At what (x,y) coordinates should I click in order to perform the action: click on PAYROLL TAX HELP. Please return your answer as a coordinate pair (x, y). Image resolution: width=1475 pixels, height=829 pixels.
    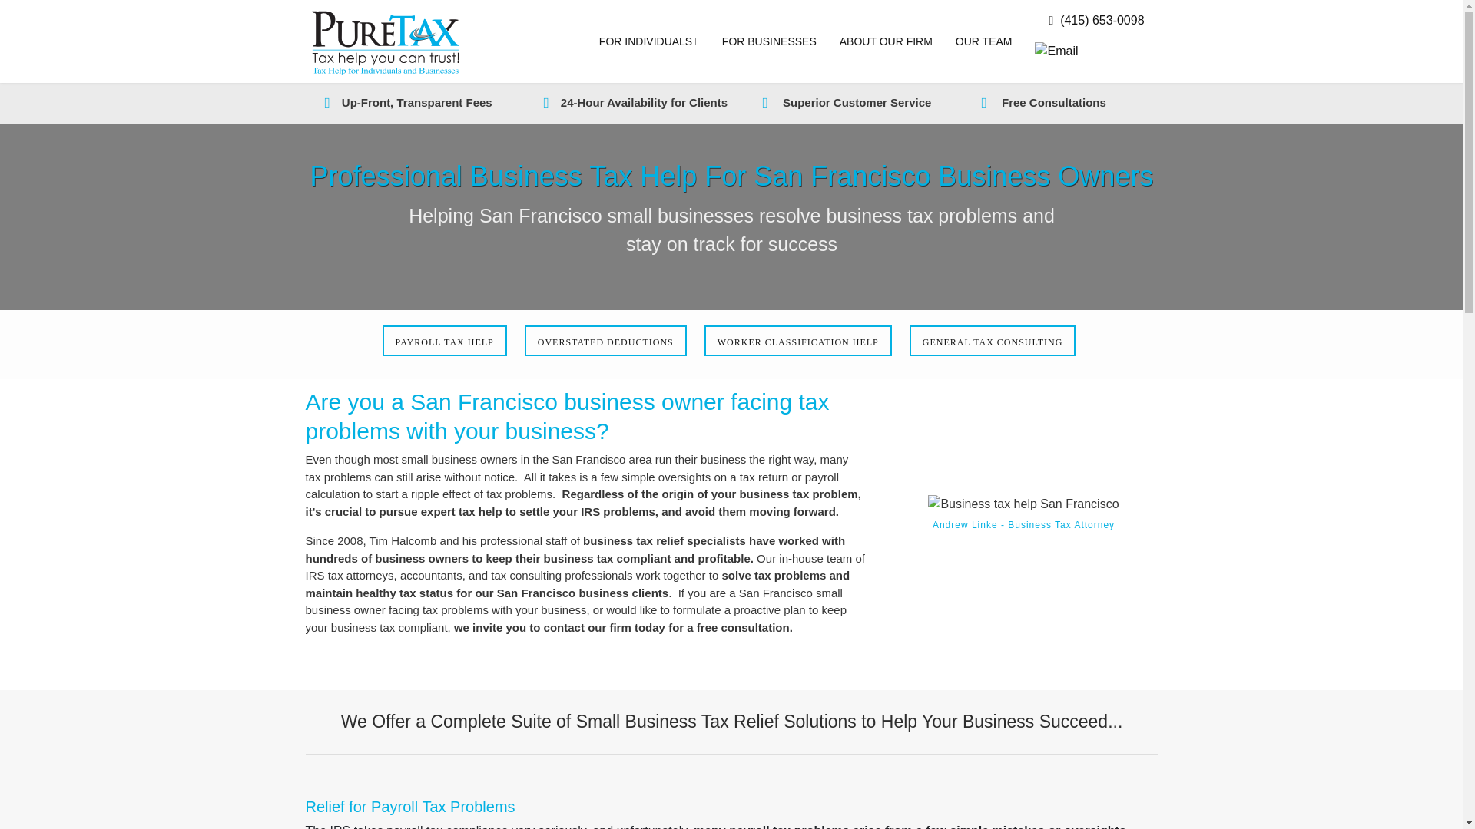
    Looking at the image, I should click on (444, 341).